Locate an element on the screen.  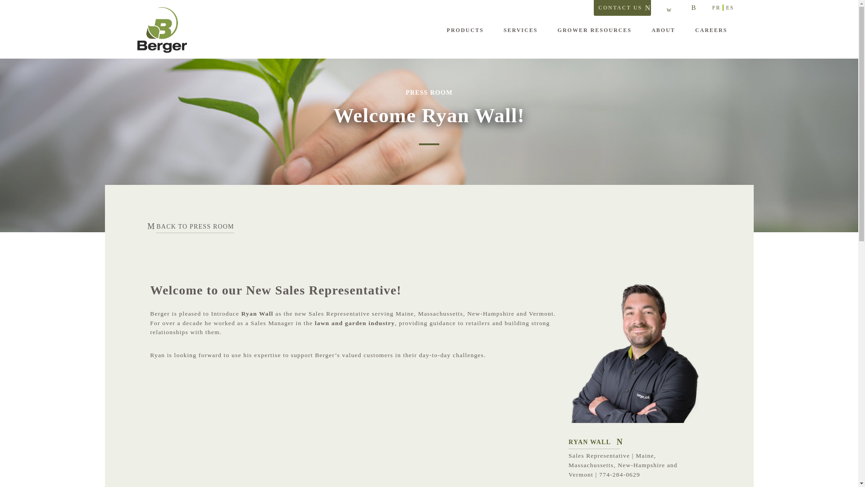
PRODUCTS is located at coordinates (465, 31).